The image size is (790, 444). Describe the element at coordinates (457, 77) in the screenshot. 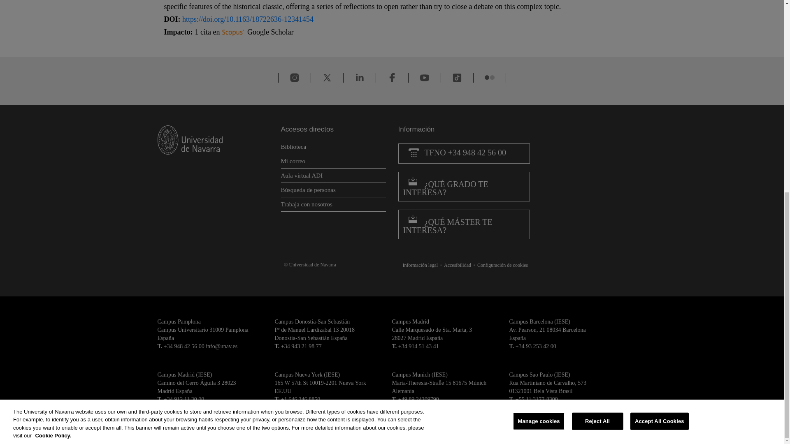

I see `TikTok` at that location.